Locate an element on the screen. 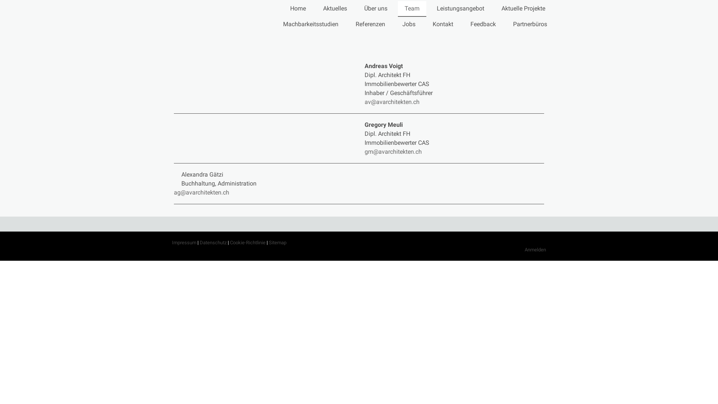 Image resolution: width=718 pixels, height=404 pixels. Leistungsangebot is located at coordinates (461, 9).